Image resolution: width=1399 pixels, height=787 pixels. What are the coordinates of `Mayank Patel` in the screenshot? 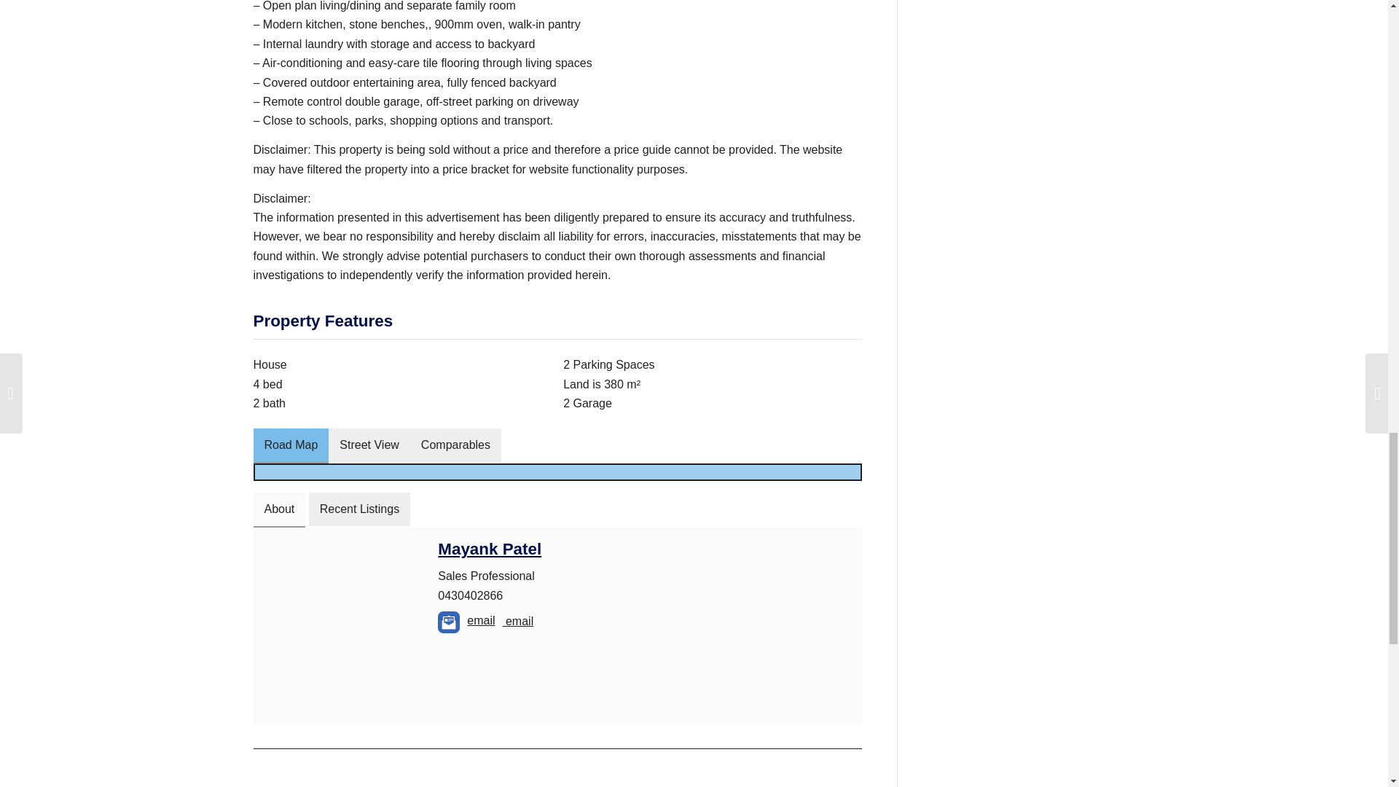 It's located at (490, 548).